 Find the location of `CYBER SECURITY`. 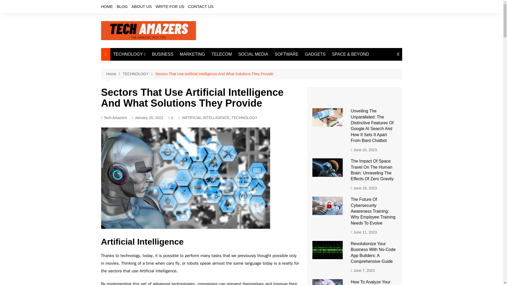

CYBER SECURITY is located at coordinates (139, 122).